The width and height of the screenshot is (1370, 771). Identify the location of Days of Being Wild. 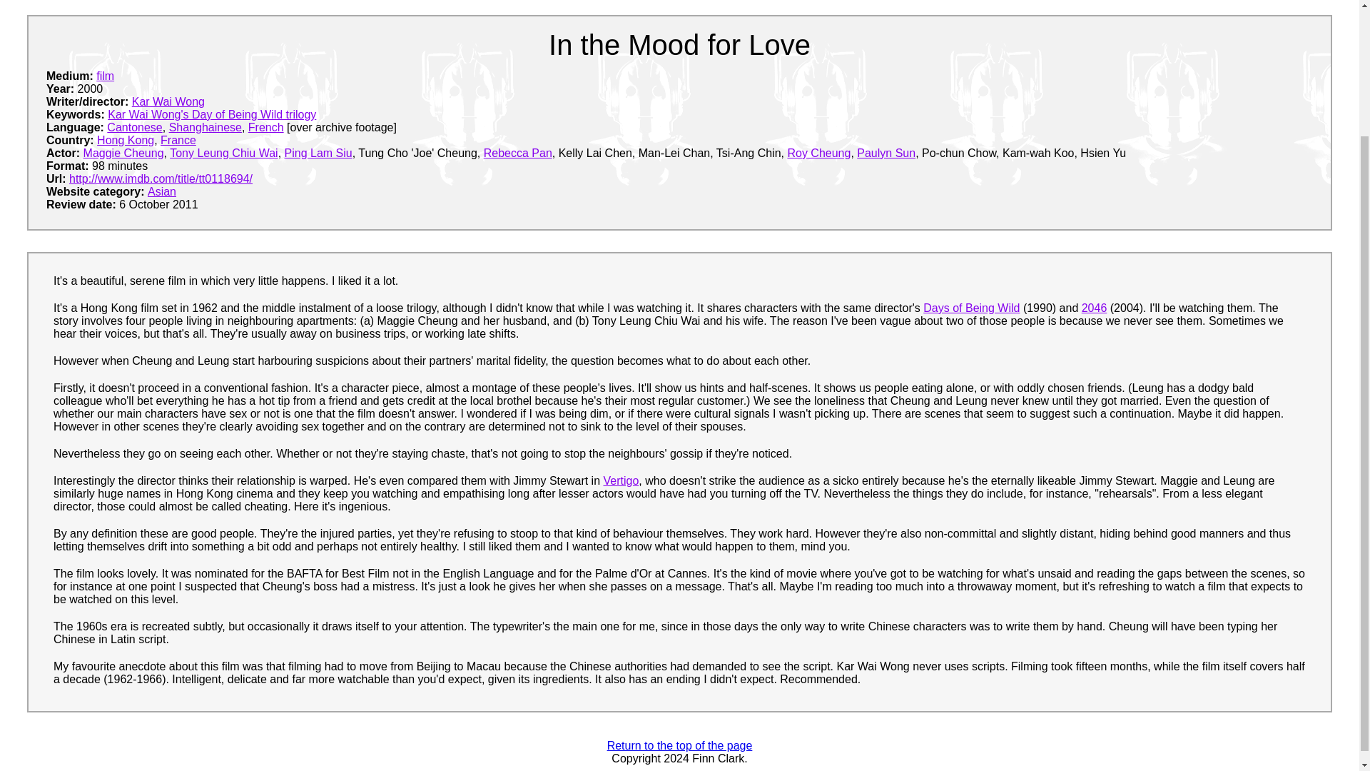
(971, 308).